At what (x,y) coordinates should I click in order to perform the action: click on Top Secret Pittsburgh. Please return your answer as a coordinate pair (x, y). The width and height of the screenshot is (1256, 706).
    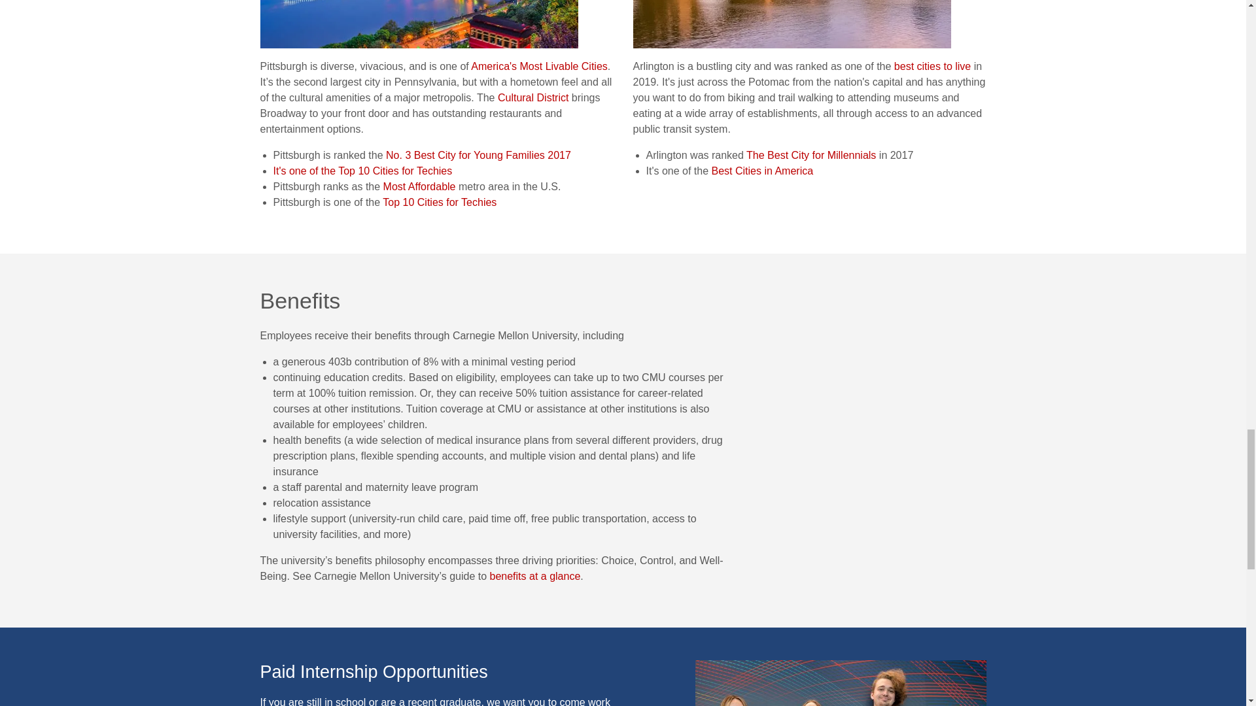
    Looking at the image, I should click on (419, 24).